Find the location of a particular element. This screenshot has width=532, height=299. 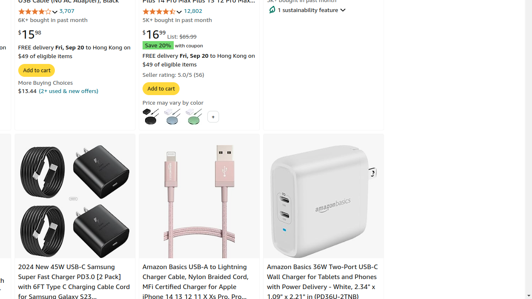

4.4 out of 5 stars is located at coordinates (162, 12).